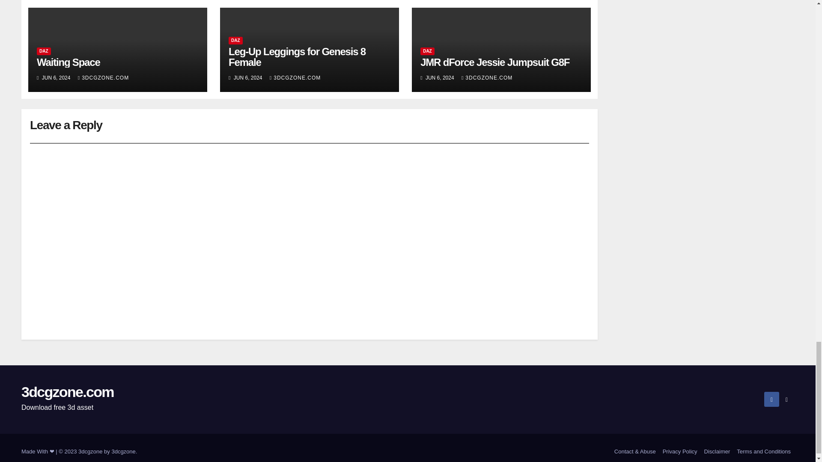 This screenshot has width=822, height=462. I want to click on DAZ, so click(44, 51).